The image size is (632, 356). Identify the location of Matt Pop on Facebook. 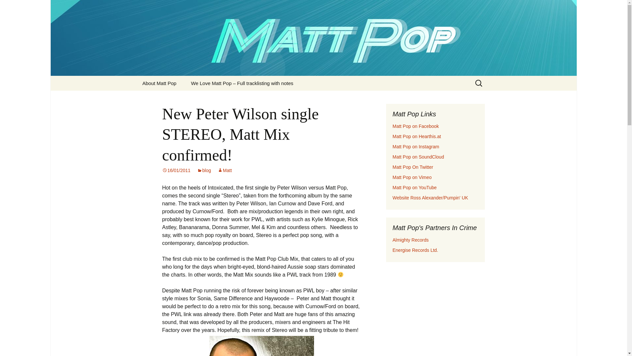
(415, 126).